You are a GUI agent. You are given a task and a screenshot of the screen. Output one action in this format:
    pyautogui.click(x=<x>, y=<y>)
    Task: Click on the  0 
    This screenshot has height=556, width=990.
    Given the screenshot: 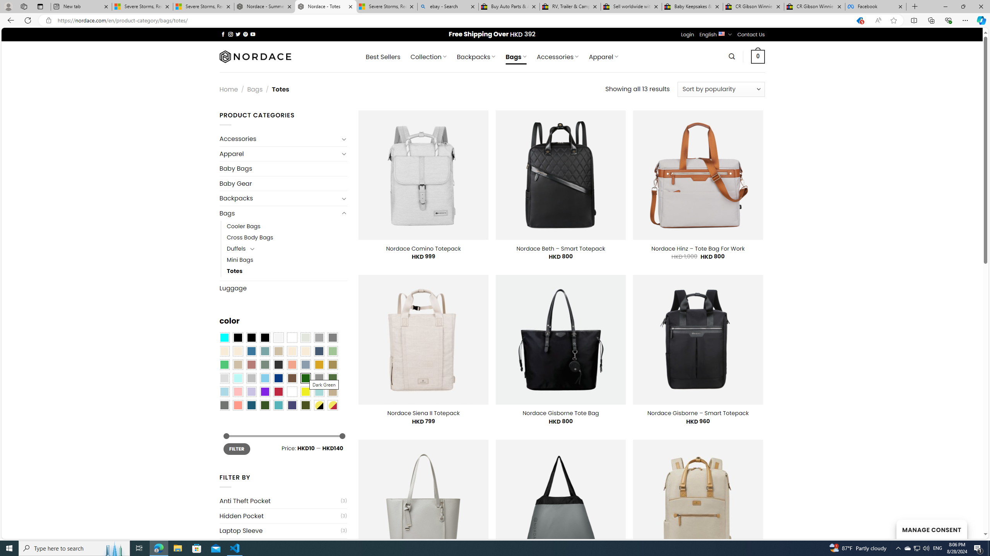 What is the action you would take?
    pyautogui.click(x=758, y=56)
    